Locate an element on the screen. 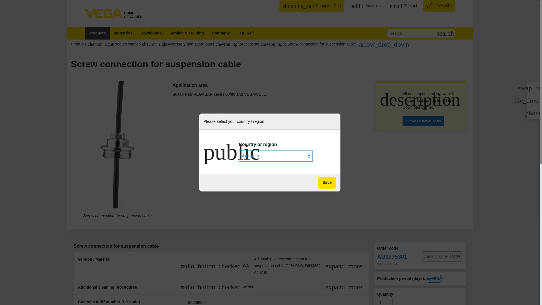 The width and height of the screenshot is (542, 305). Product catalog is located at coordinates (114, 44).